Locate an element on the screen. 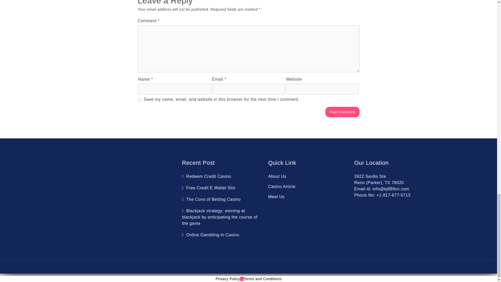  The Cons of Betting Casino  is located at coordinates (212, 199).